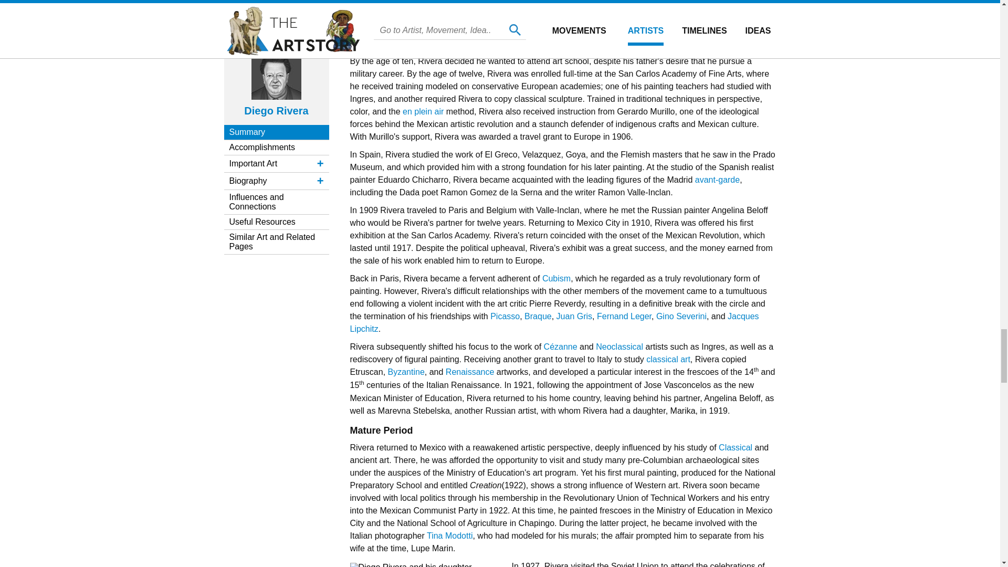 The height and width of the screenshot is (567, 1008). I want to click on avant-garde, so click(717, 180).